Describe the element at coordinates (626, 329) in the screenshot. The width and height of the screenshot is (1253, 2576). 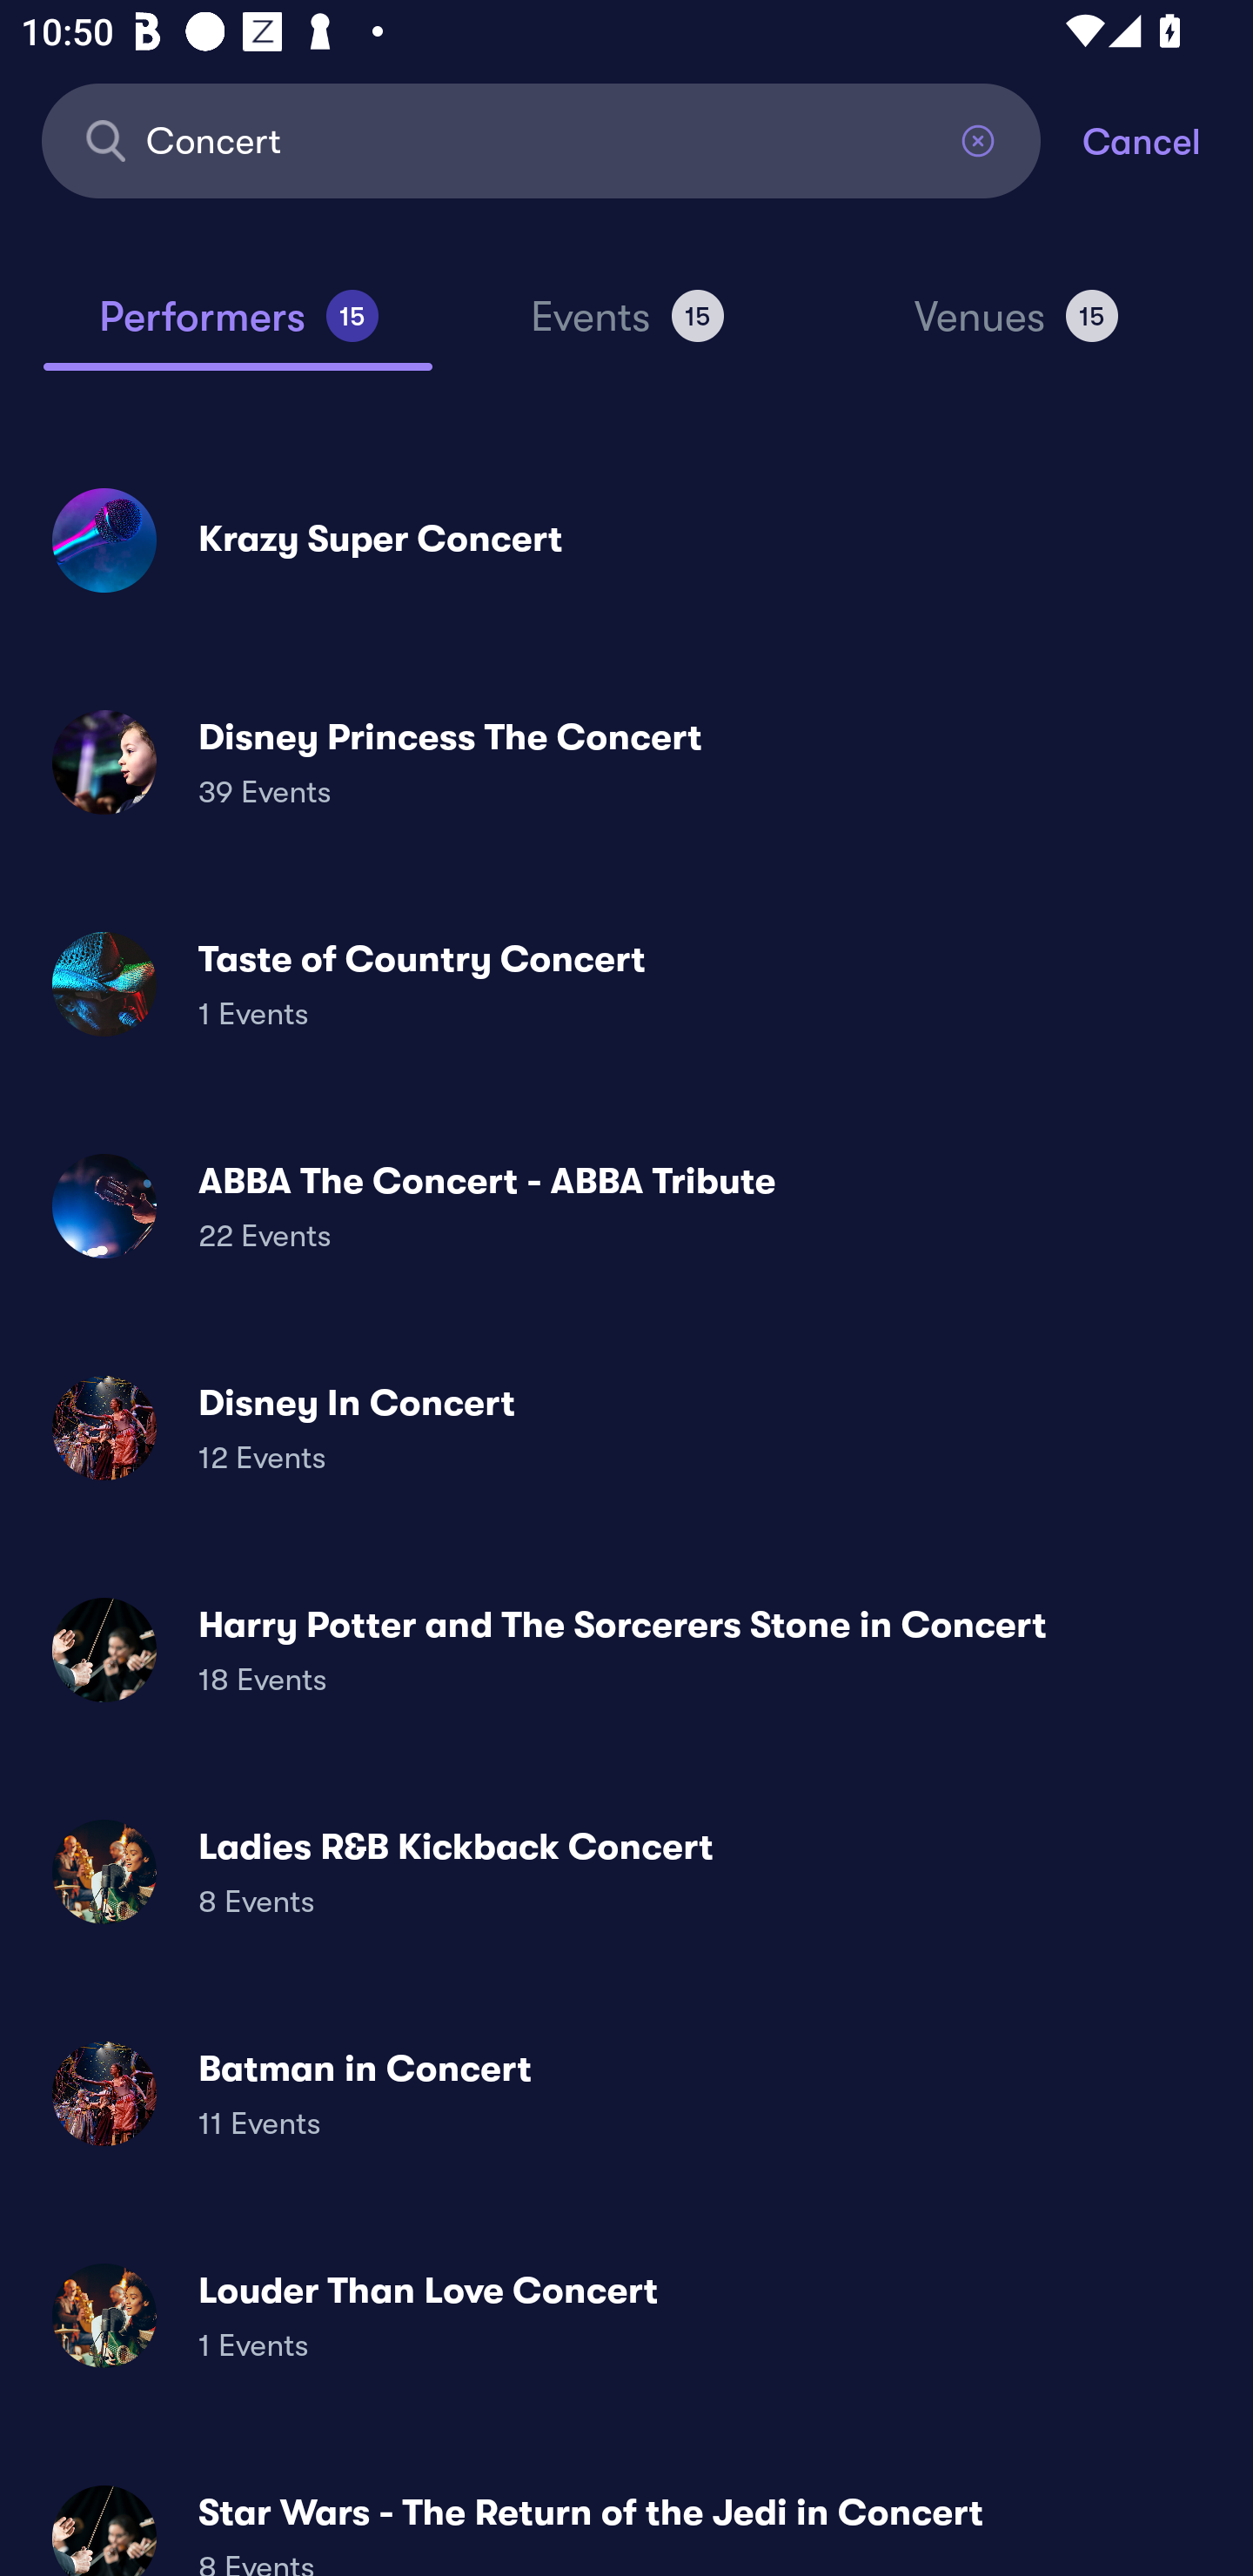
I see `Events 15` at that location.